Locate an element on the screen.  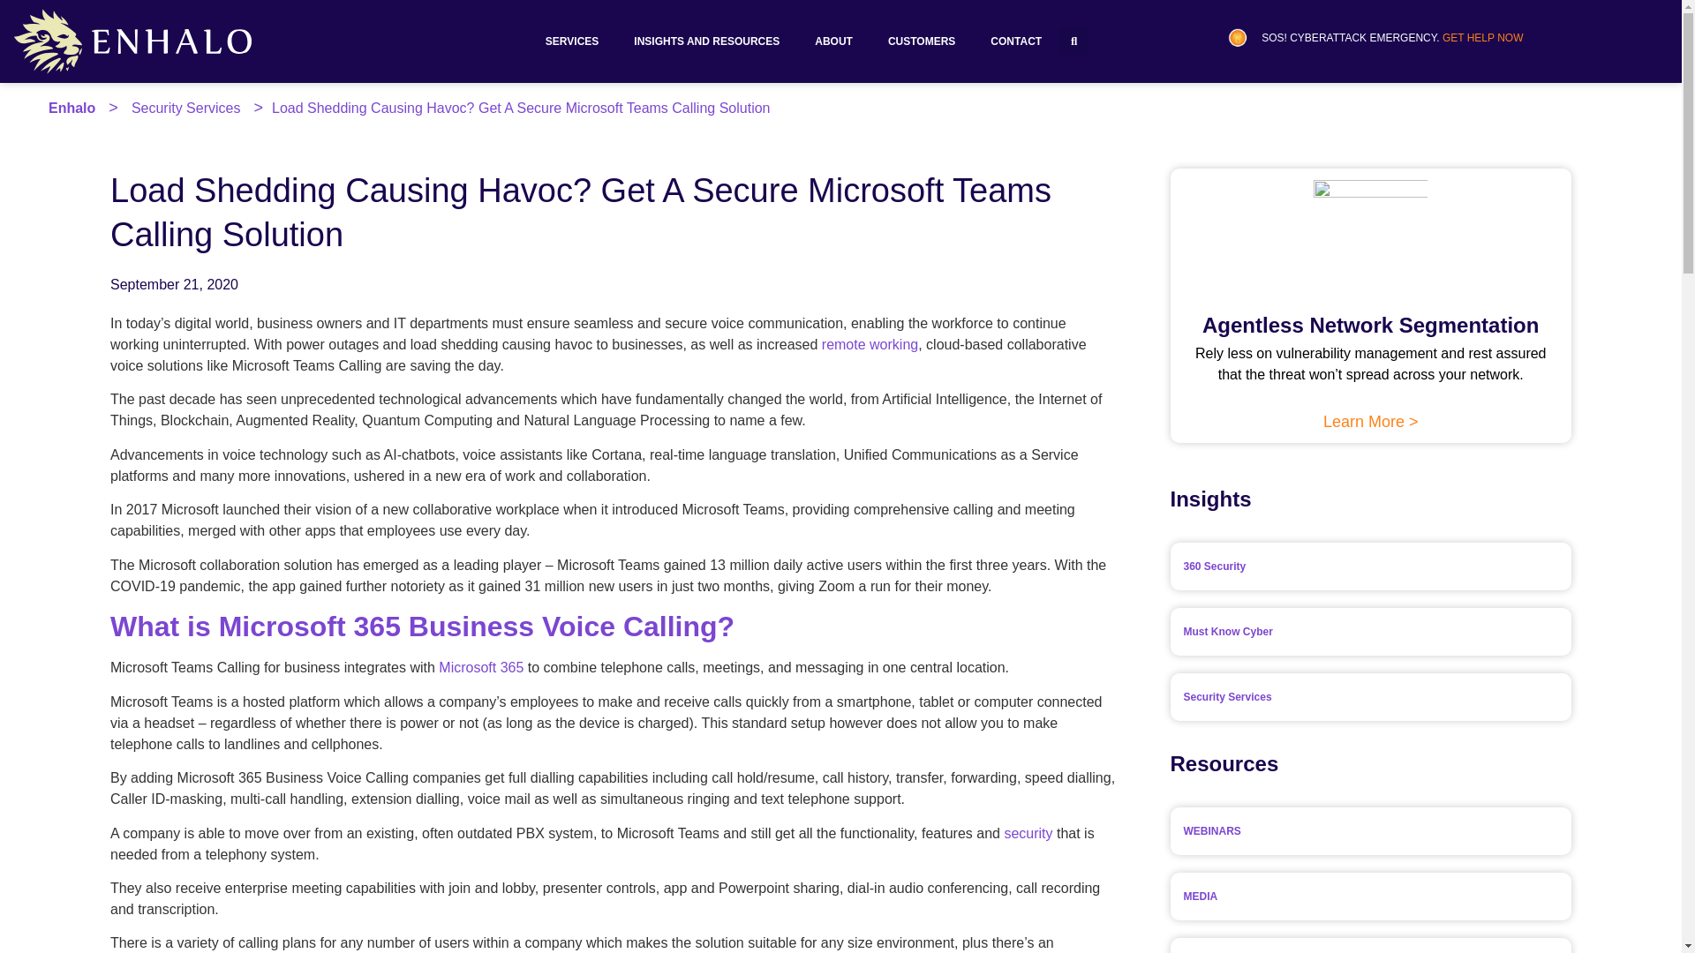
Security Services is located at coordinates (186, 108).